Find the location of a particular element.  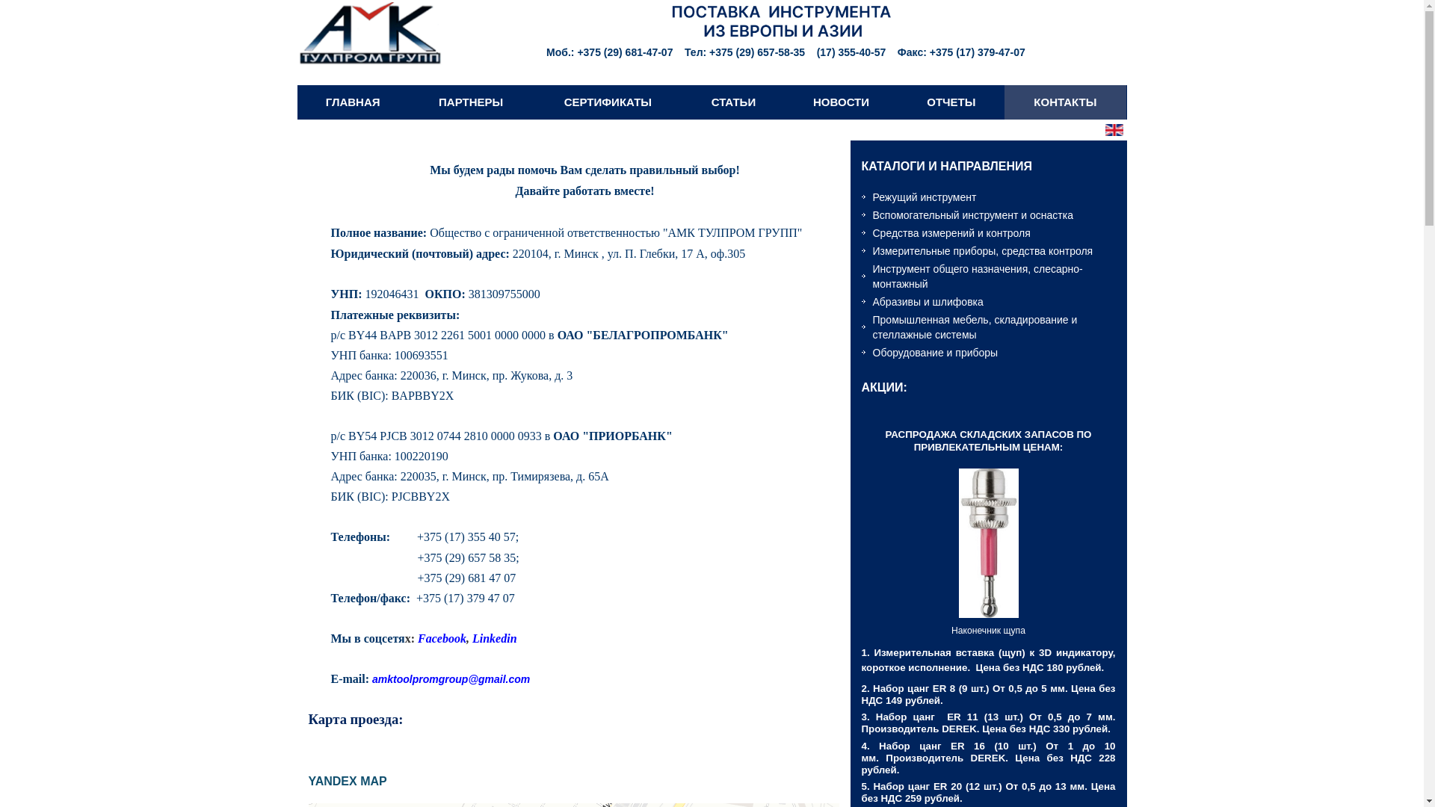

Linkedin is located at coordinates (495, 638).